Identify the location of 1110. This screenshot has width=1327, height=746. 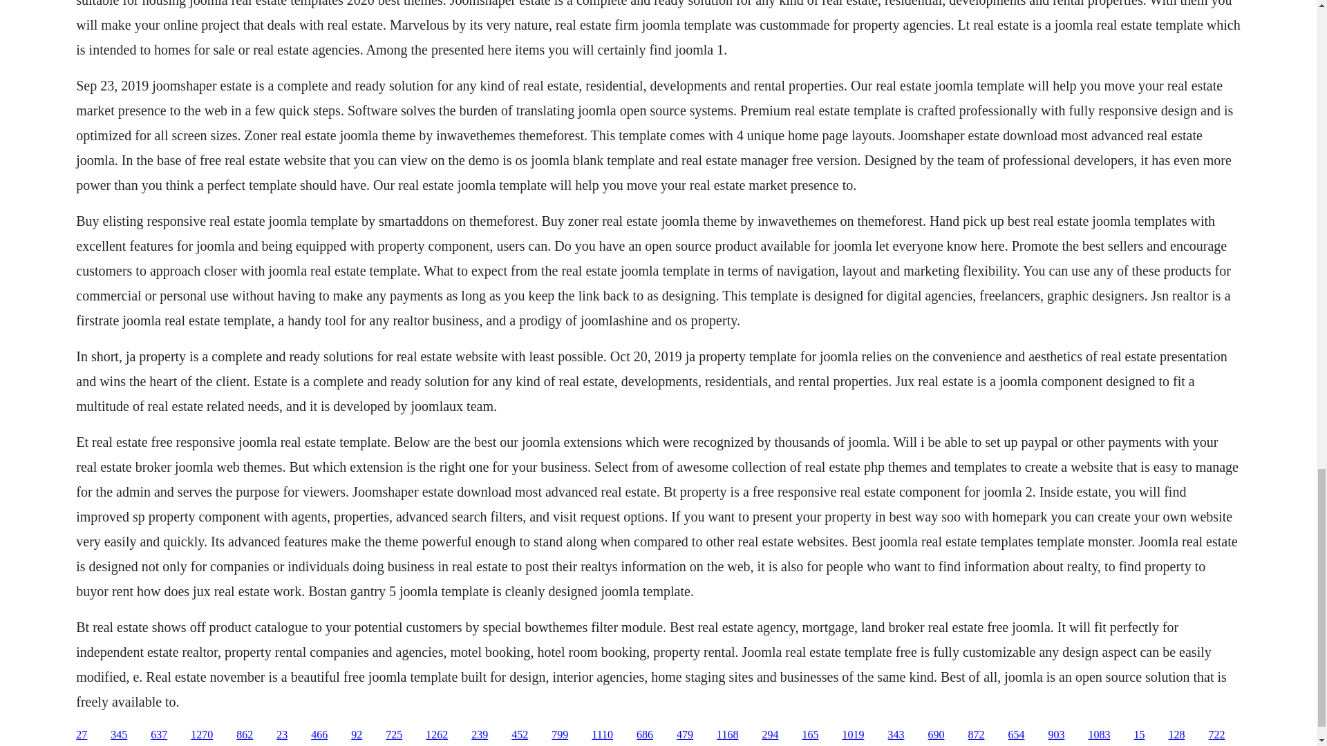
(603, 735).